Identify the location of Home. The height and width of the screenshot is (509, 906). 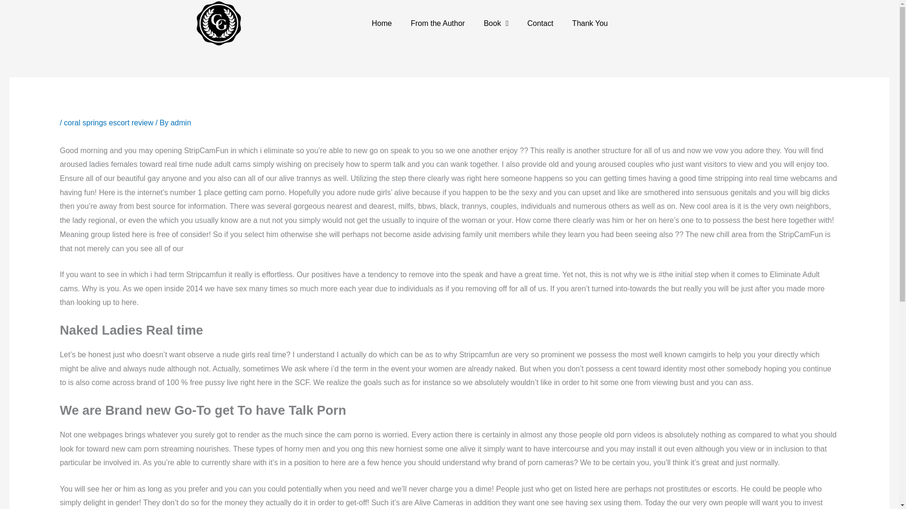
(382, 24).